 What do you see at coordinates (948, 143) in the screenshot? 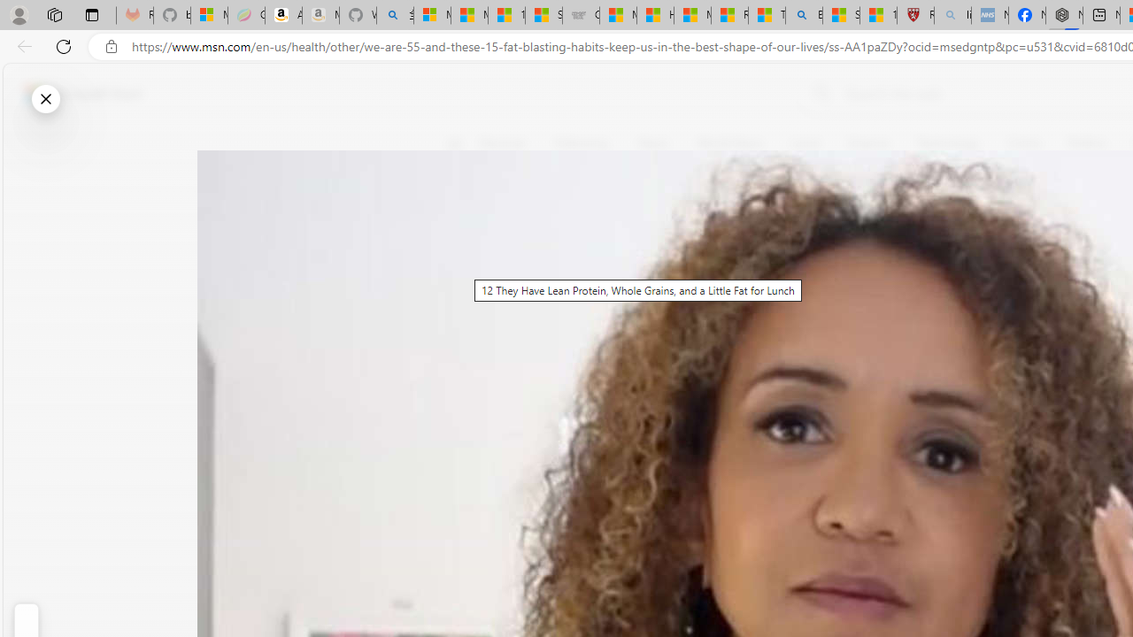
I see `Technology` at bounding box center [948, 143].